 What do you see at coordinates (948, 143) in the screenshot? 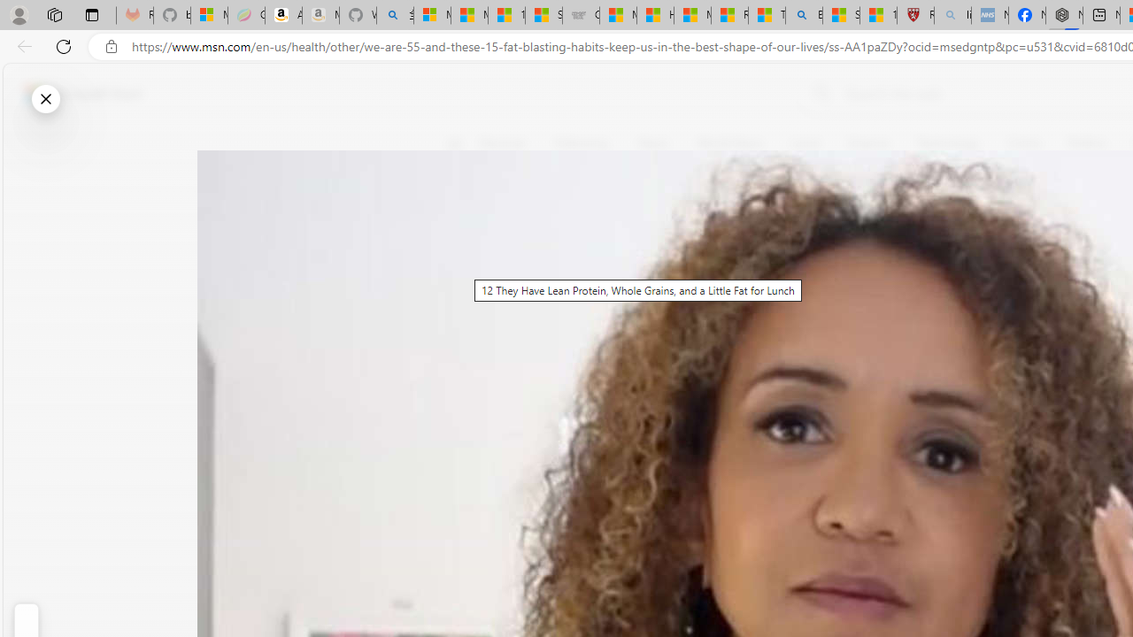
I see `Technology` at bounding box center [948, 143].